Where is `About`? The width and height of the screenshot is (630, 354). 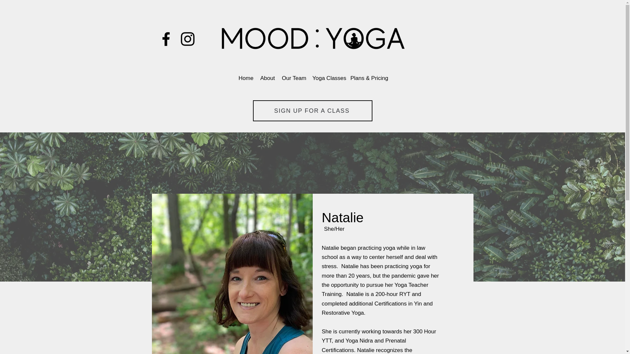
About is located at coordinates (267, 78).